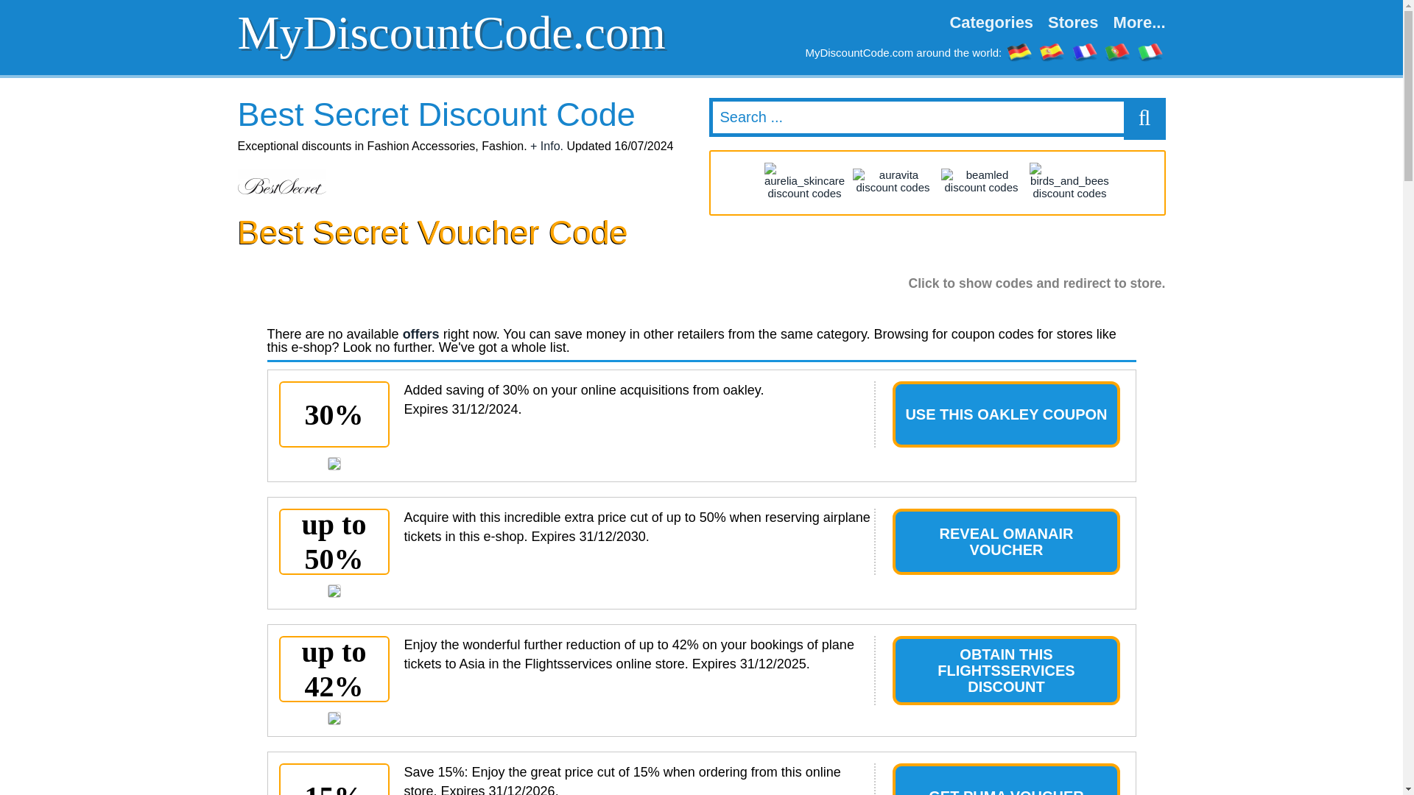 The height and width of the screenshot is (795, 1414). Describe the element at coordinates (1073, 23) in the screenshot. I see `Stores` at that location.